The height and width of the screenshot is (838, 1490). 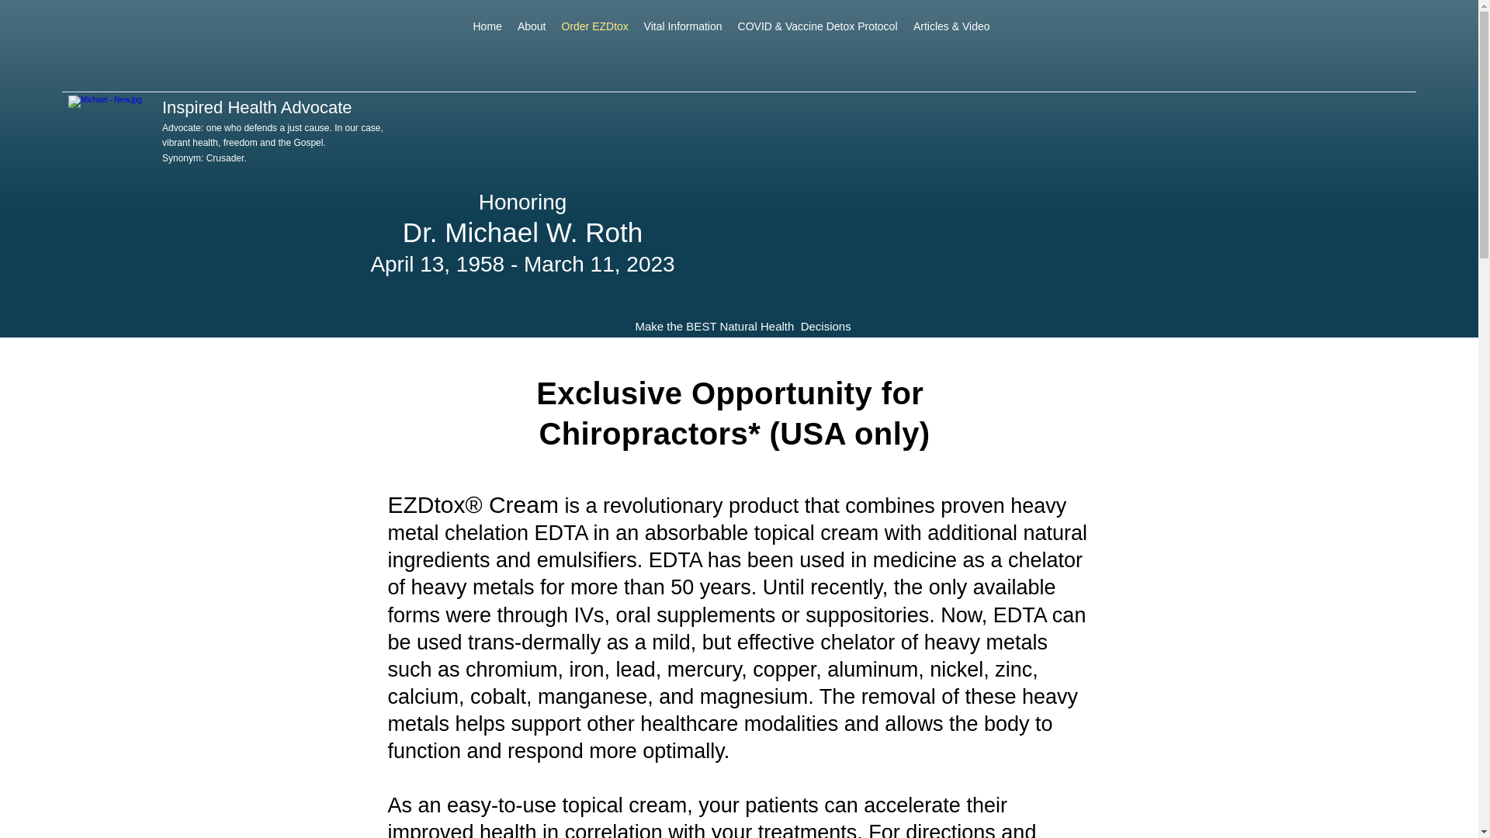 I want to click on About, so click(x=531, y=26).